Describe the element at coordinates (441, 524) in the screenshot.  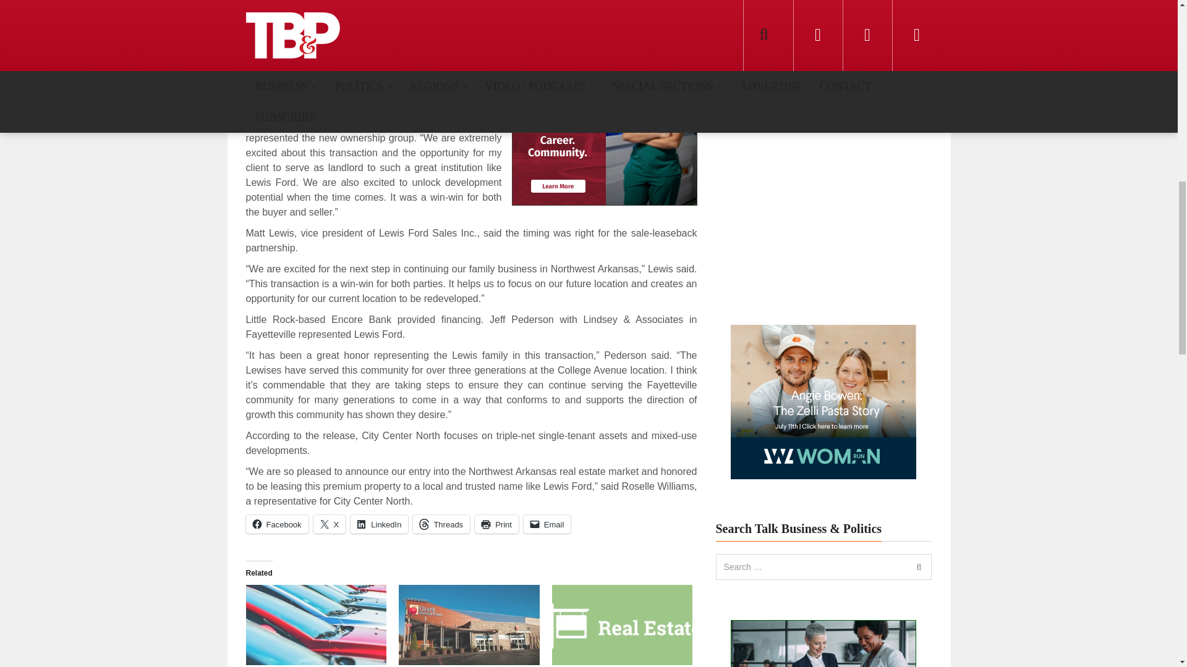
I see `Click to share on Threads` at that location.